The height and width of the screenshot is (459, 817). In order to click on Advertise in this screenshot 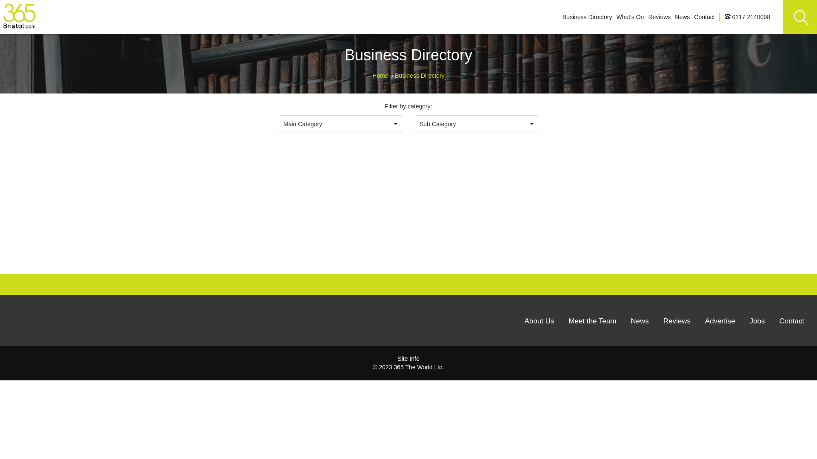, I will do `click(720, 321)`.